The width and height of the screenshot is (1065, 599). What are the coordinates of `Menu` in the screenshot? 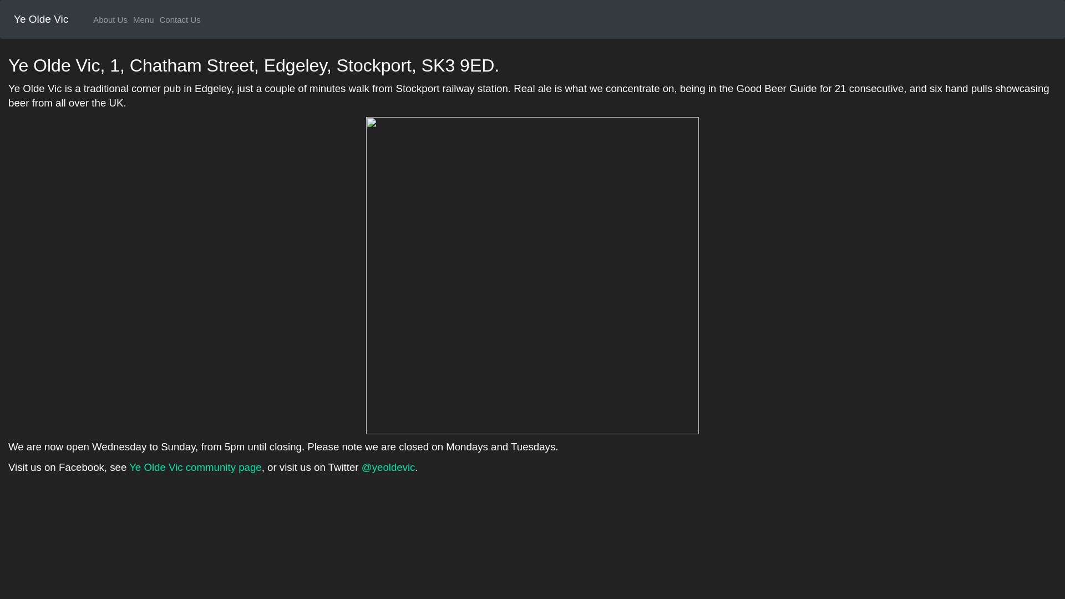 It's located at (143, 19).